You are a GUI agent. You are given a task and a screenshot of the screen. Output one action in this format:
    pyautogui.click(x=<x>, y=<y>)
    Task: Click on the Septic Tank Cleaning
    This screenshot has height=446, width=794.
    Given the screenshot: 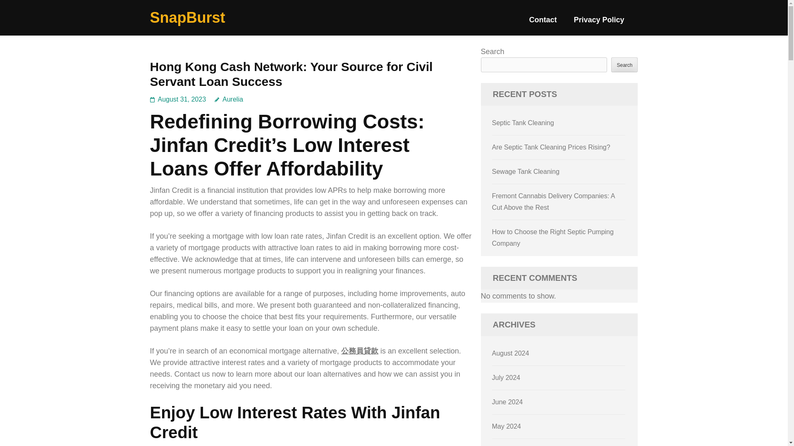 What is the action you would take?
    pyautogui.click(x=523, y=123)
    